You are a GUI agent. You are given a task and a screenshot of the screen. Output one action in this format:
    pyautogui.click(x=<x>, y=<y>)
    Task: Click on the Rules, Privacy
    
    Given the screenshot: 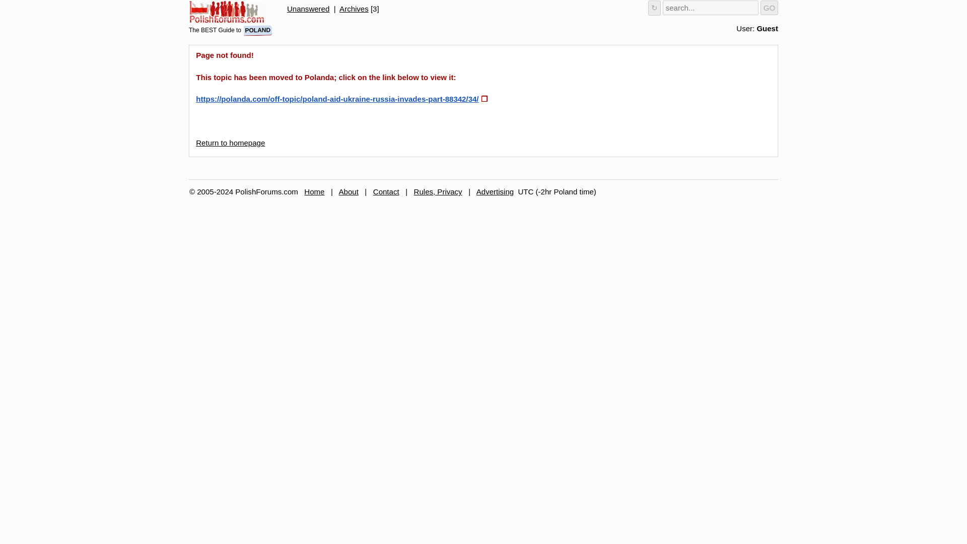 What is the action you would take?
    pyautogui.click(x=438, y=191)
    